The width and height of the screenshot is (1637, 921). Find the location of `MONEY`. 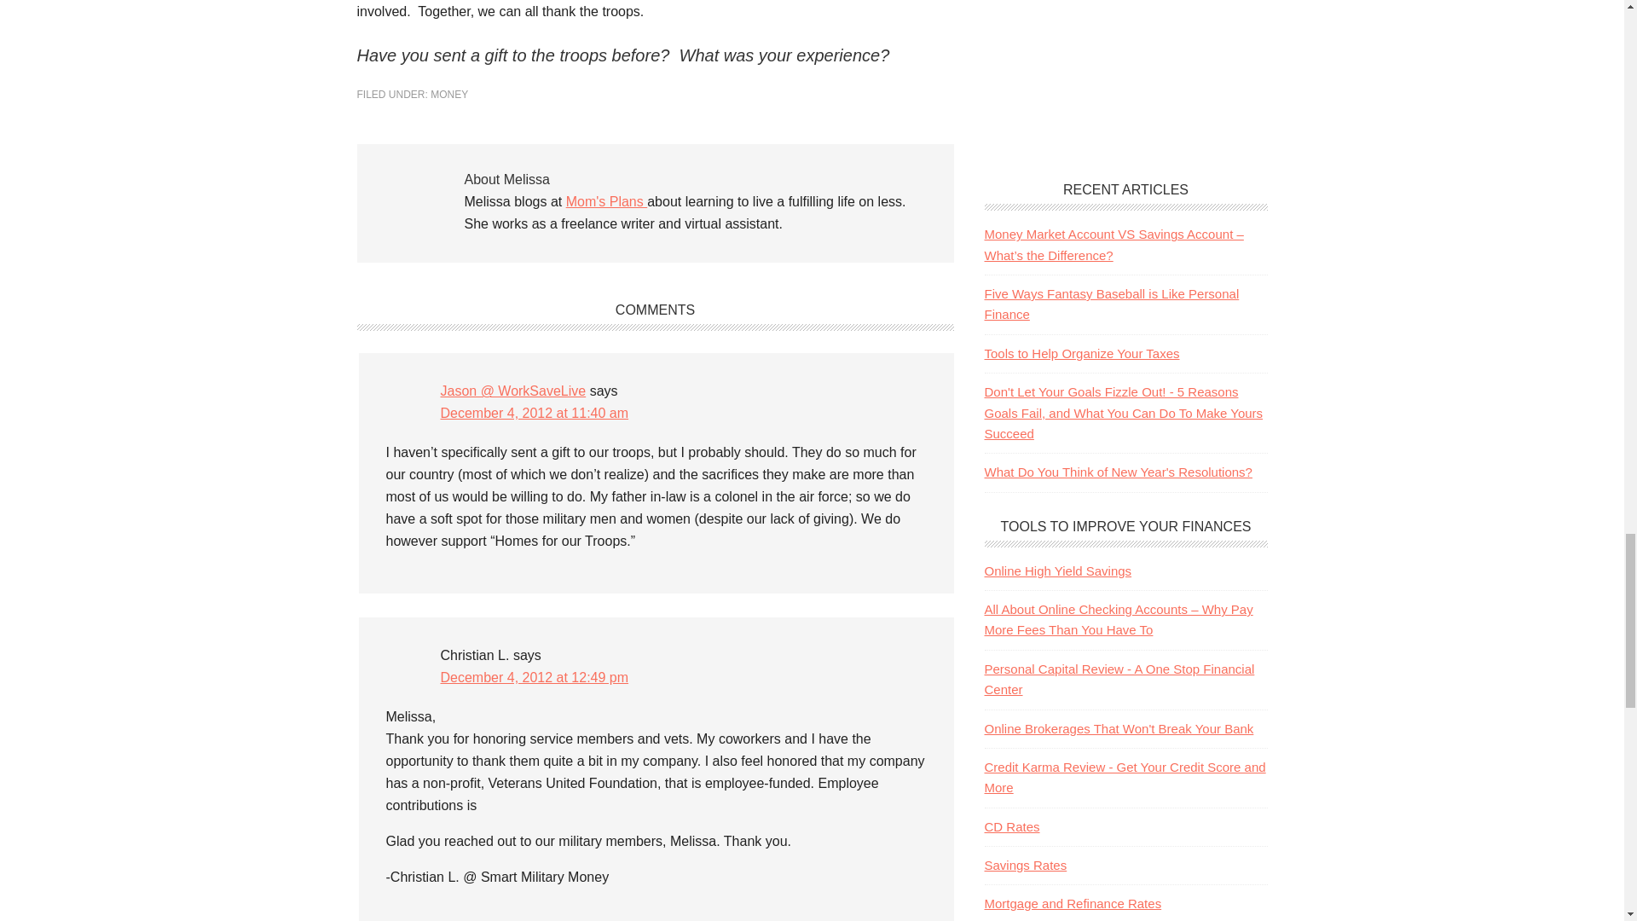

MONEY is located at coordinates (448, 94).